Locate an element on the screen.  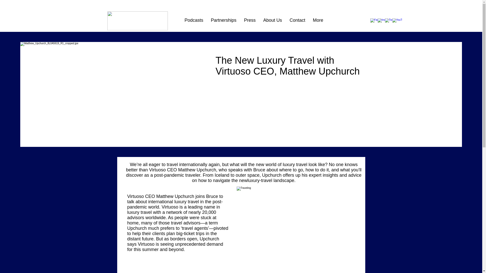
Partnerships is located at coordinates (223, 22).